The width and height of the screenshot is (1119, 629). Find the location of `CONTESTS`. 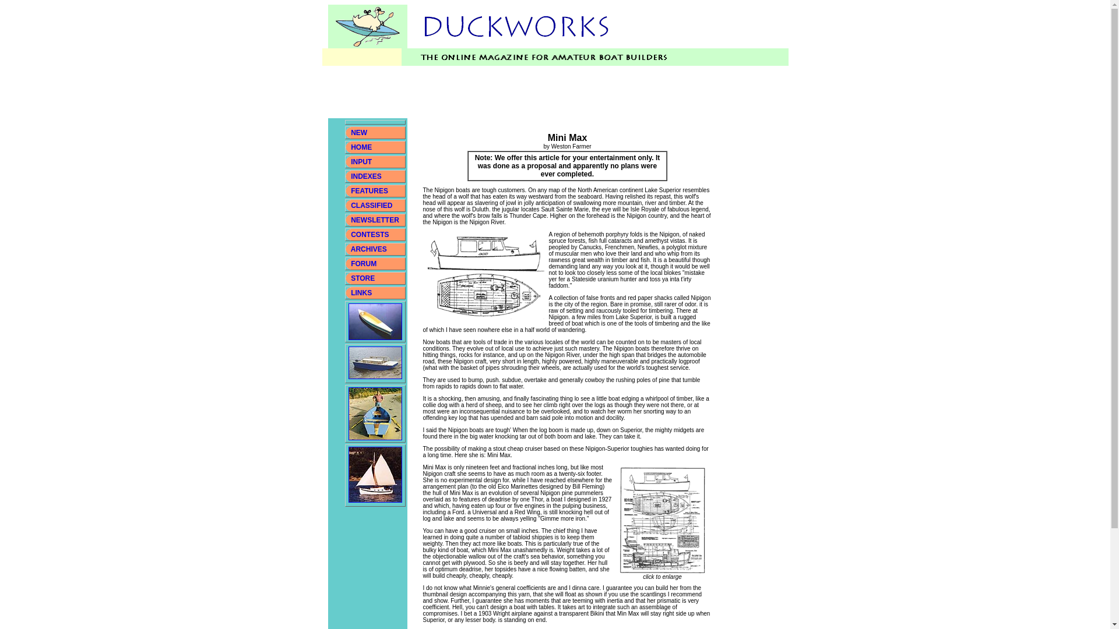

CONTESTS is located at coordinates (370, 235).